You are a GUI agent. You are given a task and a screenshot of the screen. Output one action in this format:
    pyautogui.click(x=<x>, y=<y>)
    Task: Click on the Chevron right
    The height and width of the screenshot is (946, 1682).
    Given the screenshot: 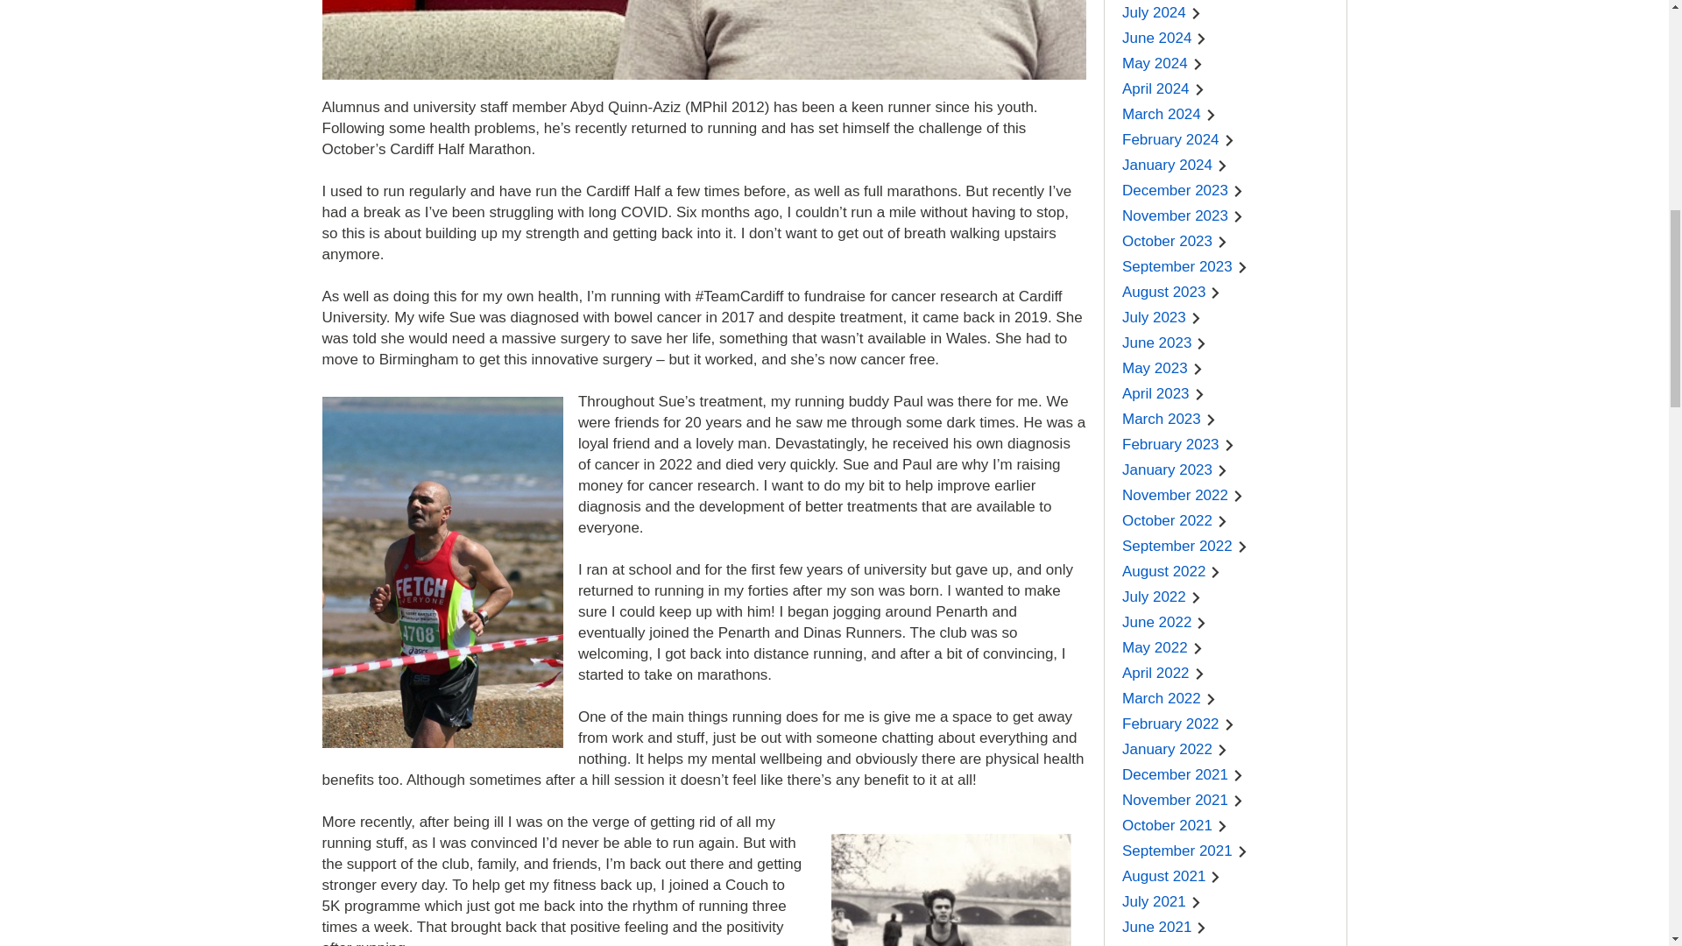 What is the action you would take?
    pyautogui.click(x=1197, y=12)
    